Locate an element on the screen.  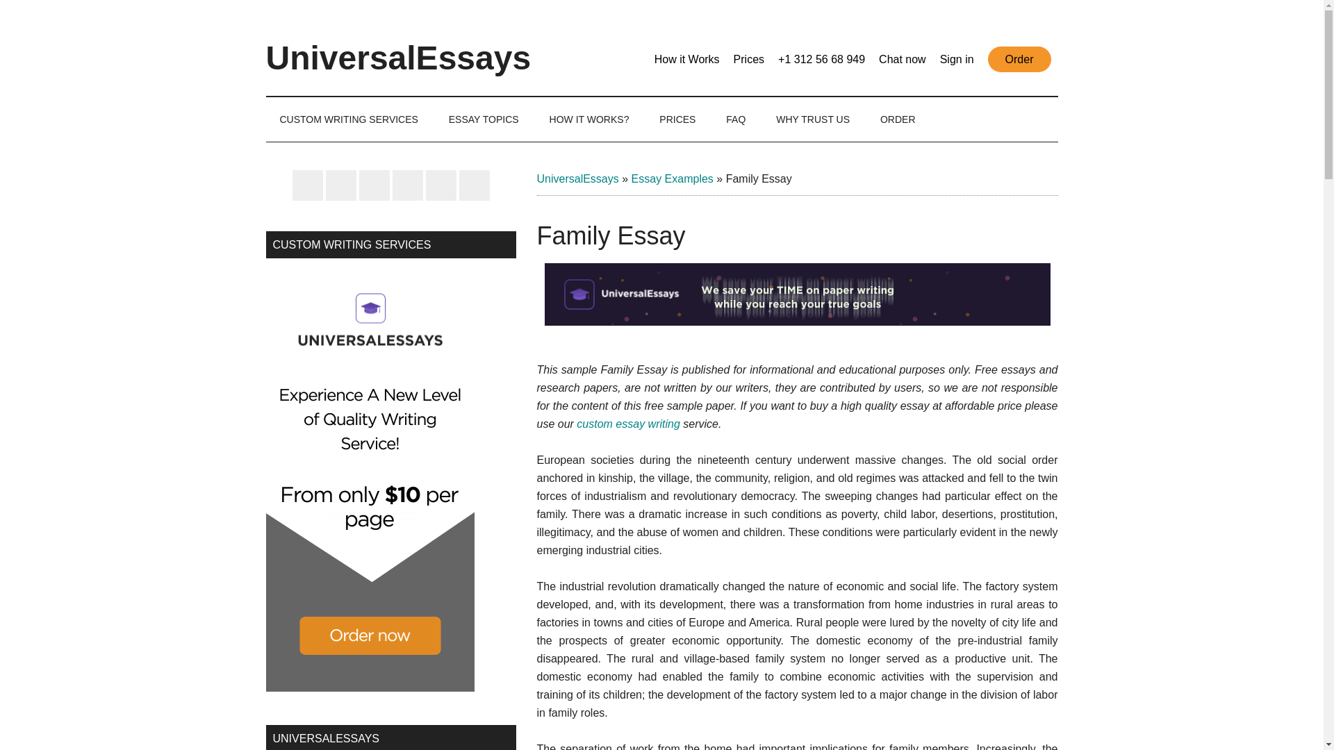
WHY TRUST US is located at coordinates (812, 119).